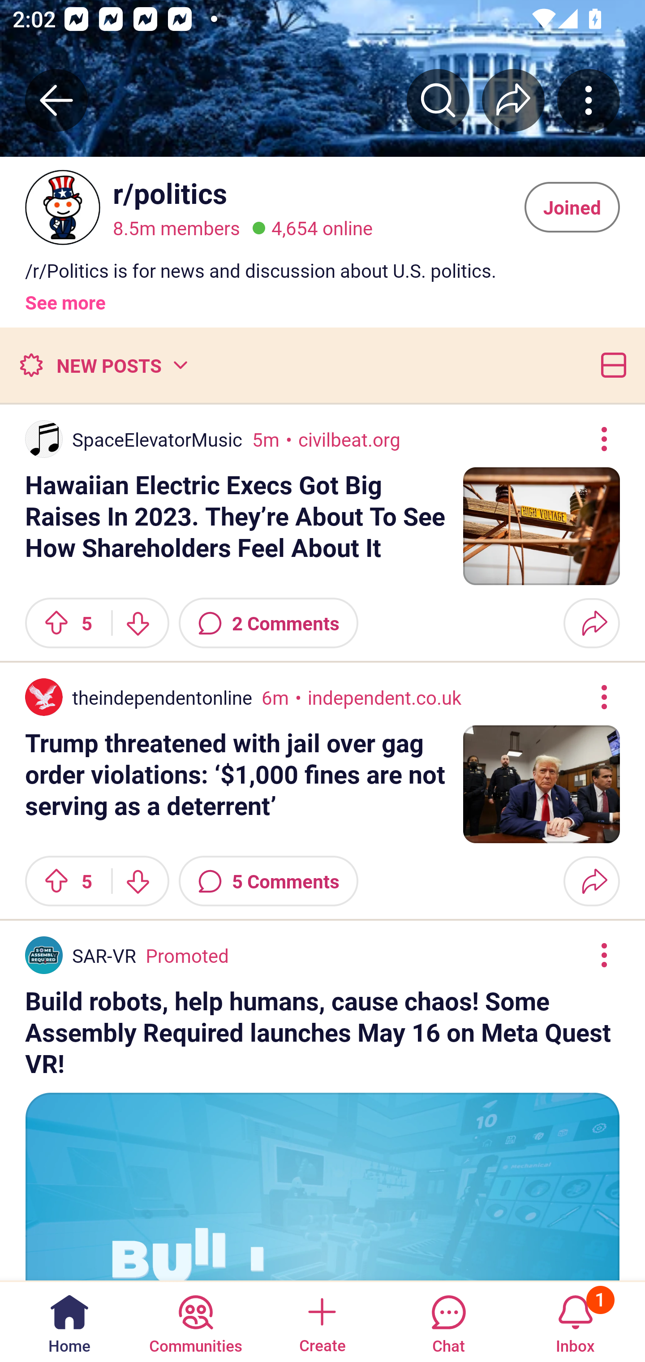 The image size is (645, 1362). Describe the element at coordinates (448, 1321) in the screenshot. I see `Chat` at that location.